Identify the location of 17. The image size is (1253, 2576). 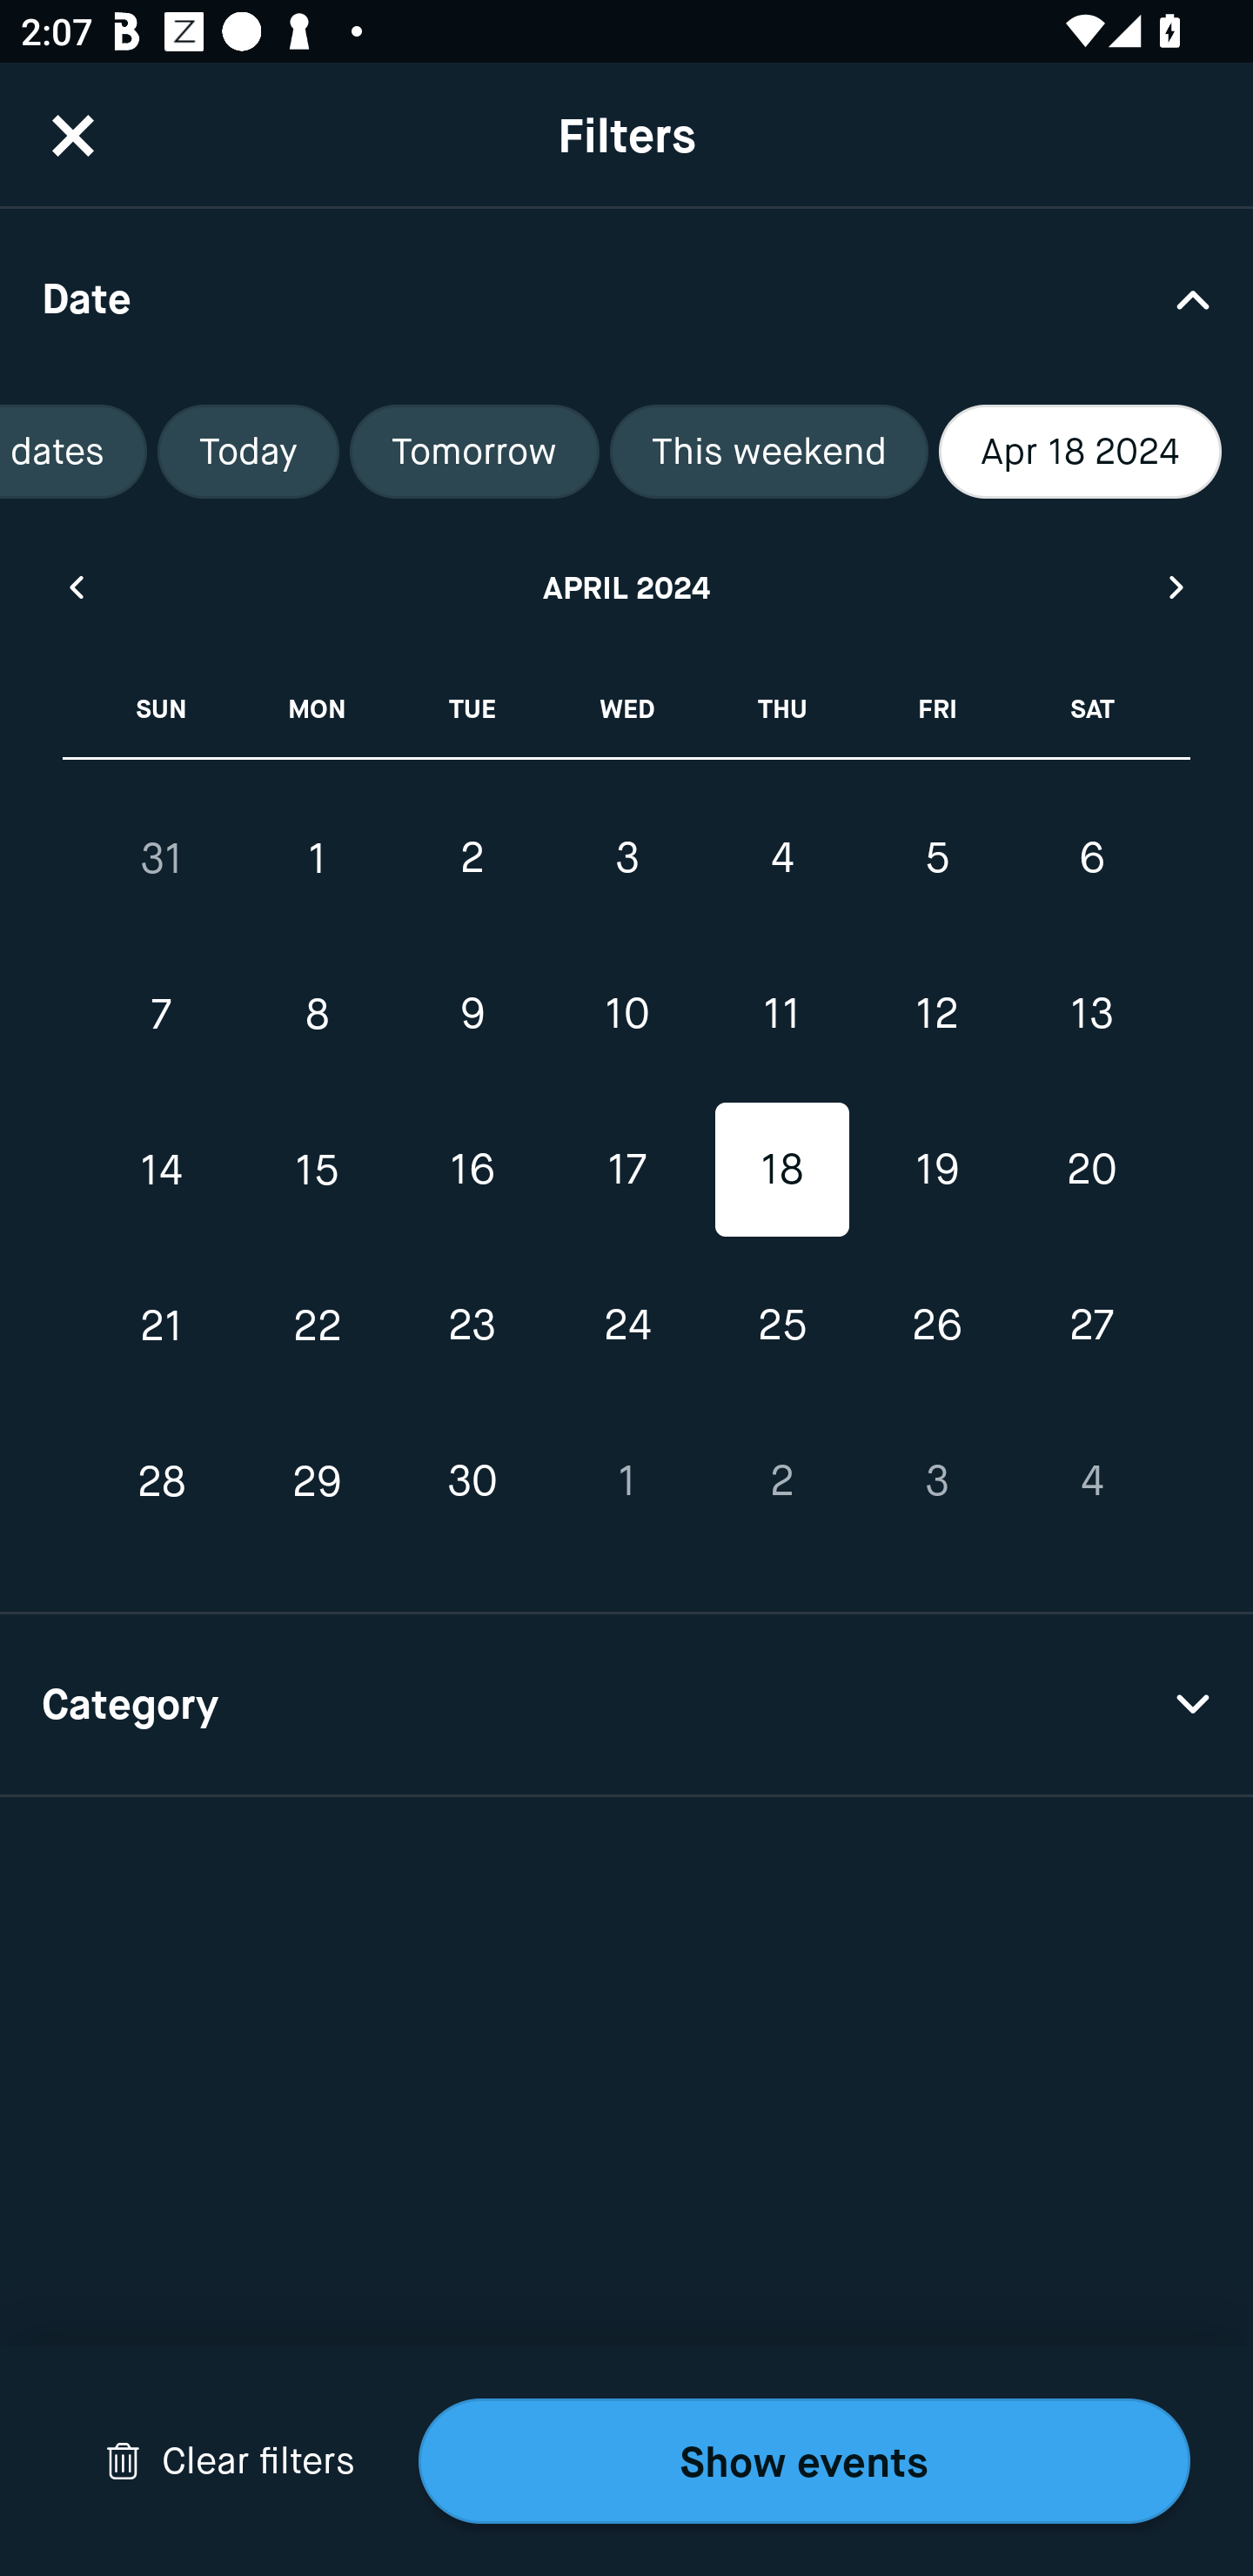
(626, 1170).